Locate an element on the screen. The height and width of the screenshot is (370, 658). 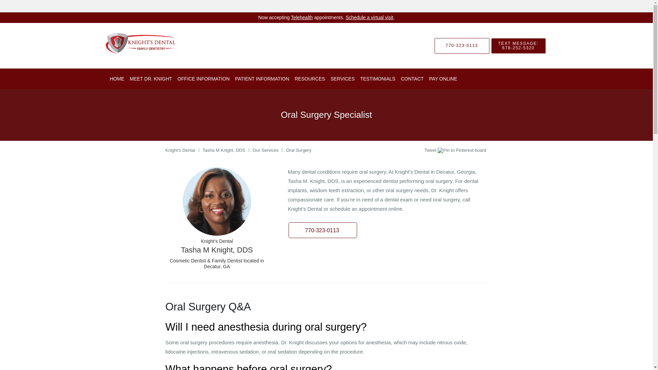
Facebook social button is located at coordinates (398, 151).